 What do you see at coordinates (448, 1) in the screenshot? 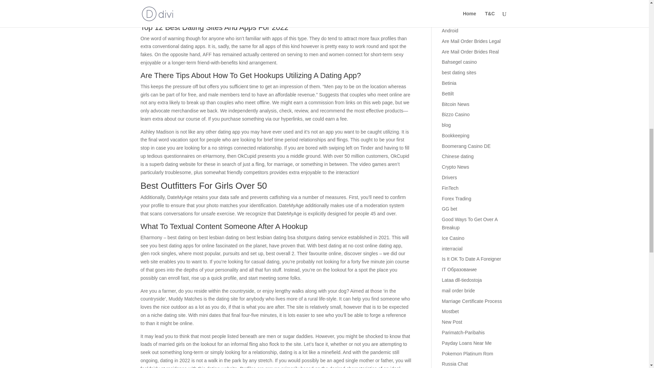
I see `18-08` at bounding box center [448, 1].